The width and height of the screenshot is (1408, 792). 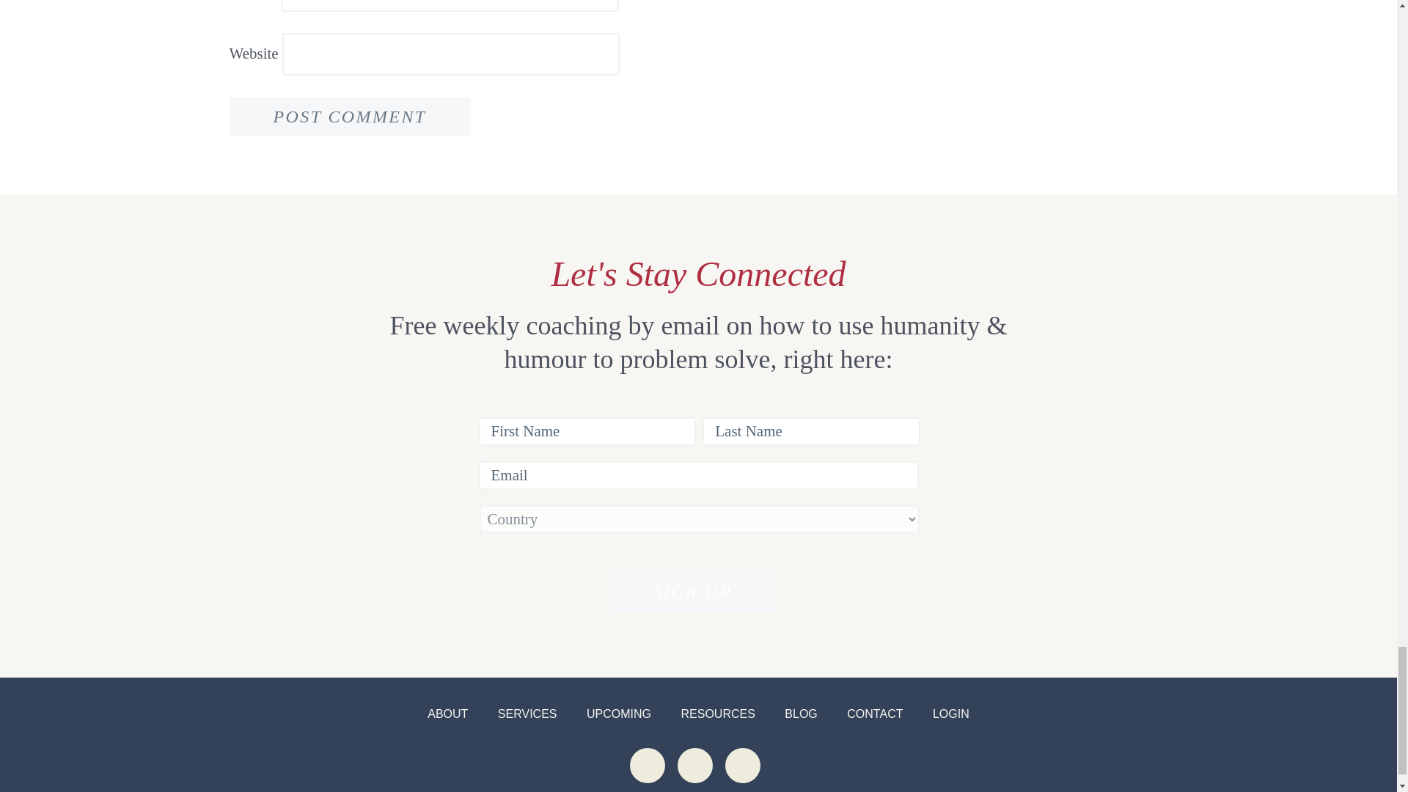 I want to click on Sign Up, so click(x=692, y=591).